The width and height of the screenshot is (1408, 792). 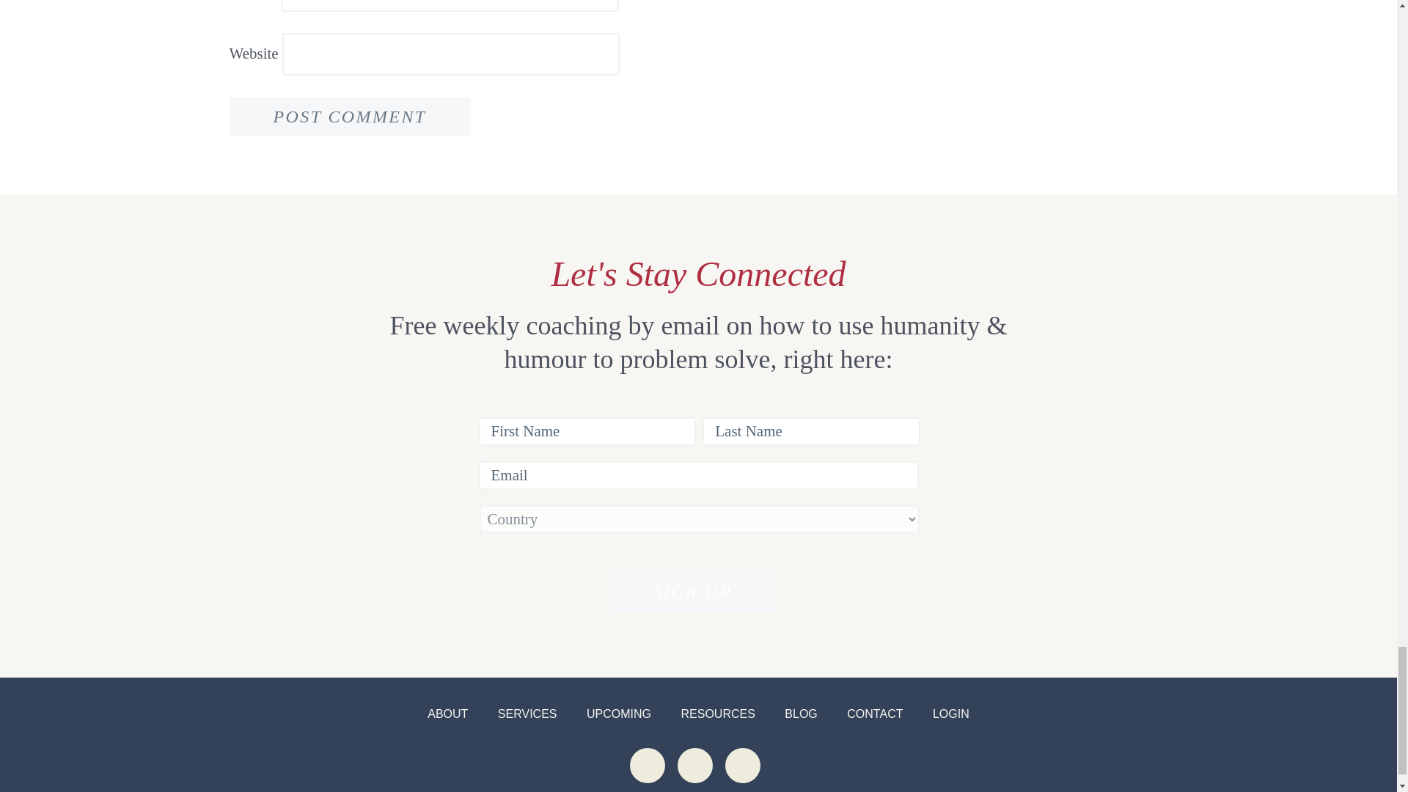 I want to click on Sign Up, so click(x=692, y=591).